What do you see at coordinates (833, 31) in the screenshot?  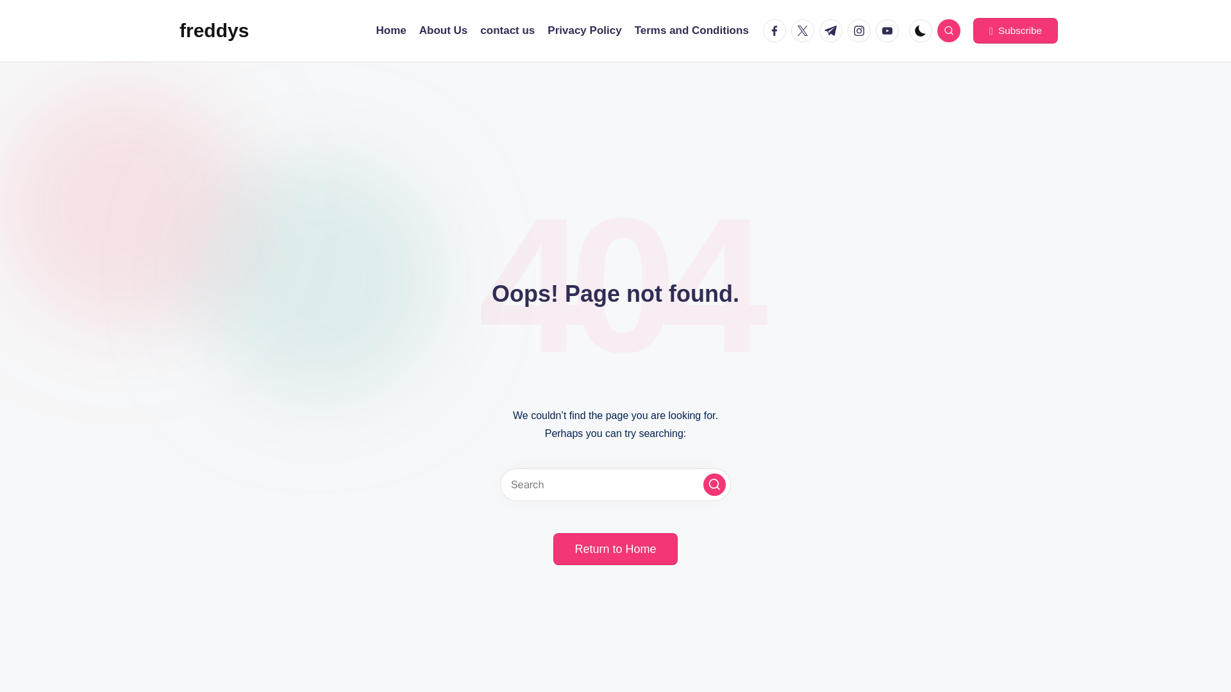 I see `t.me` at bounding box center [833, 31].